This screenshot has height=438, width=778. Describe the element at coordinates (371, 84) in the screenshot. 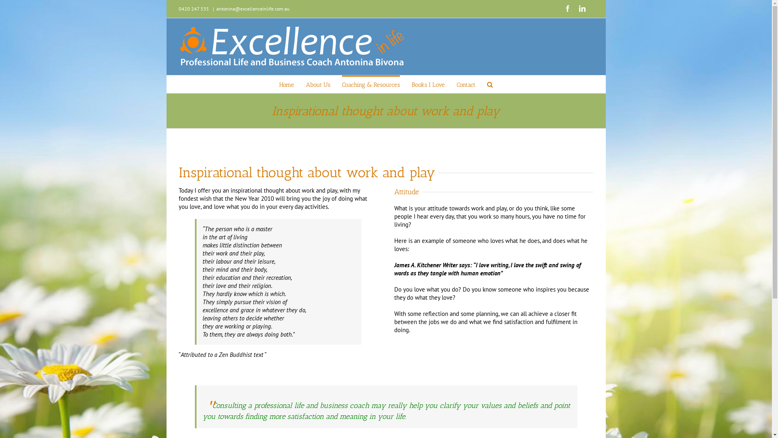

I see `Coaching & Resources` at that location.